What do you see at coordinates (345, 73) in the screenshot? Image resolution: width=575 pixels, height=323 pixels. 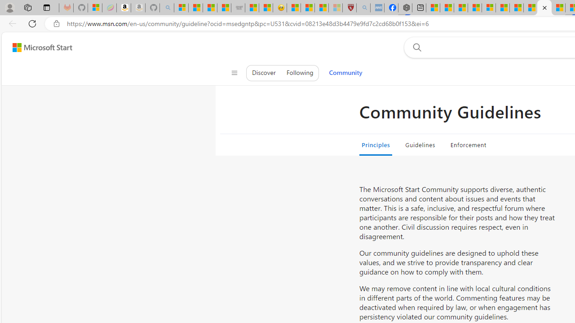 I see `Community` at bounding box center [345, 73].